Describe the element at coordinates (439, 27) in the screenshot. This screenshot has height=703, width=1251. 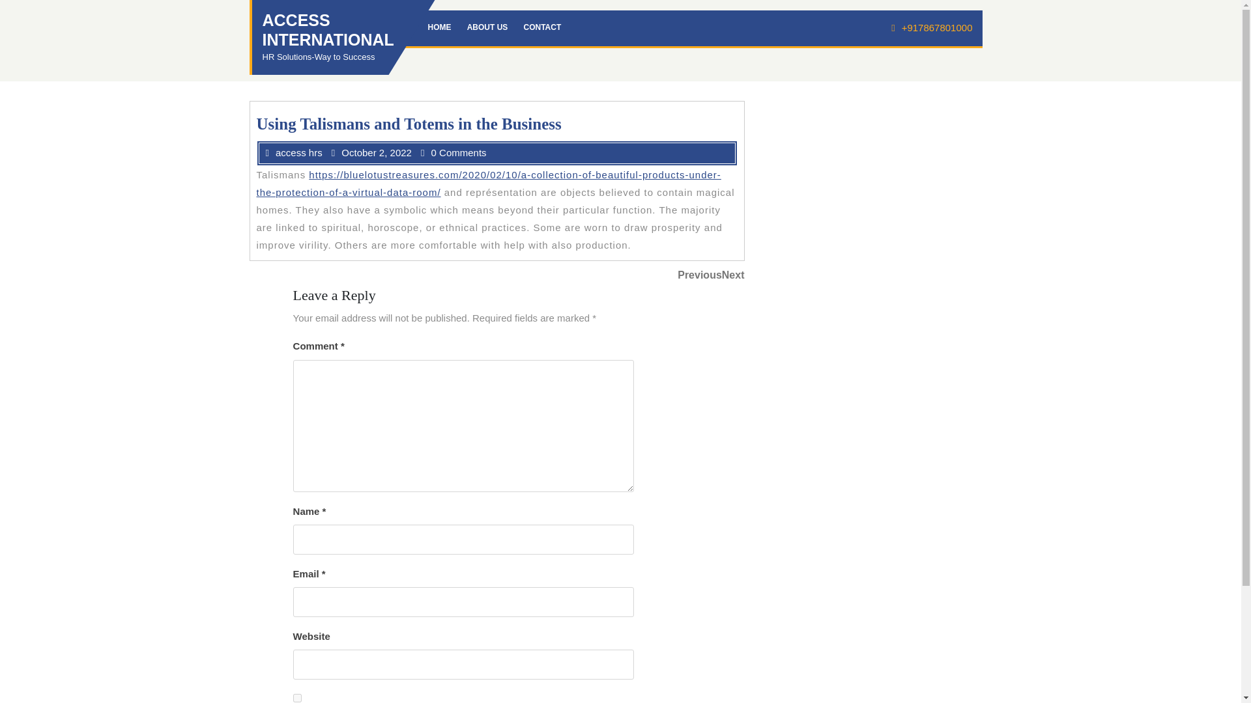
I see `ABOUT US` at that location.